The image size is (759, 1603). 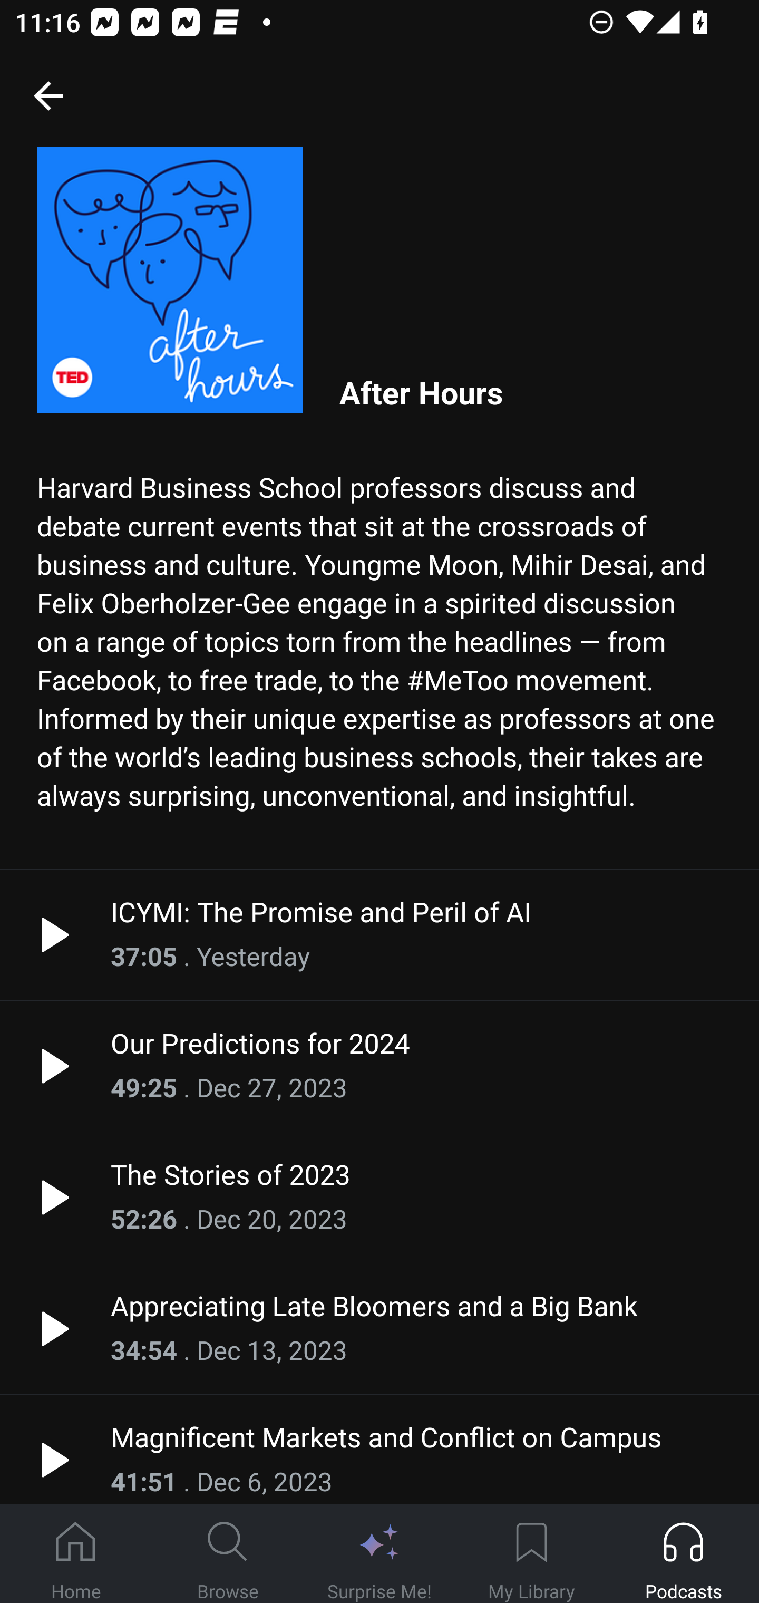 I want to click on Browse, so click(x=228, y=1554).